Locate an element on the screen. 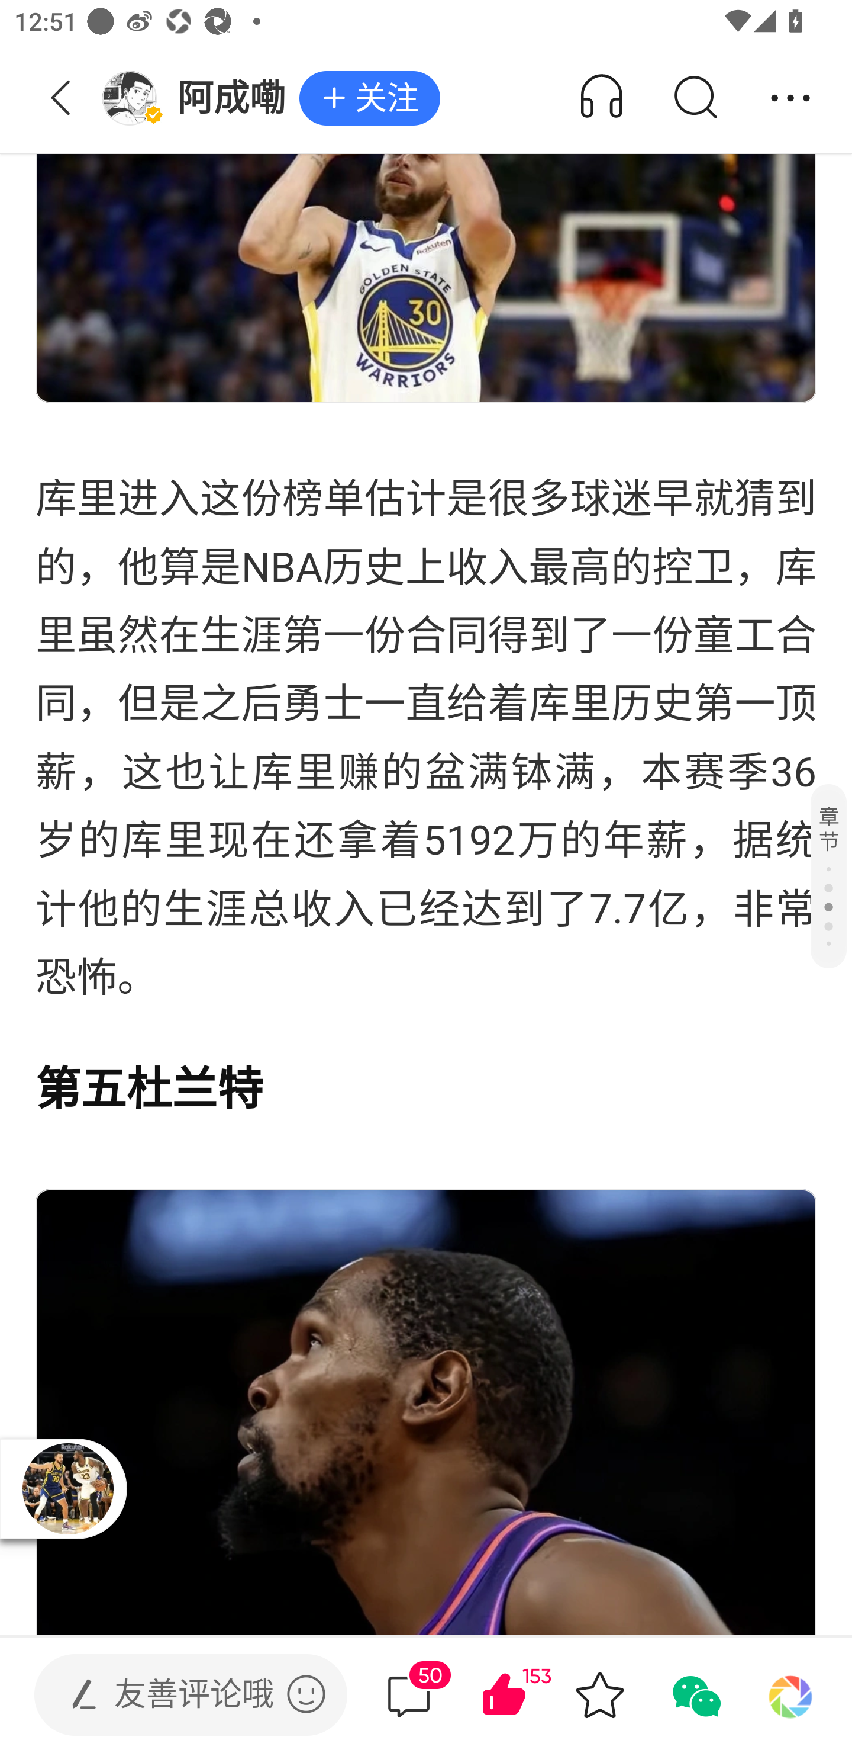 This screenshot has height=1753, width=852. 搜索  is located at coordinates (695, 98).